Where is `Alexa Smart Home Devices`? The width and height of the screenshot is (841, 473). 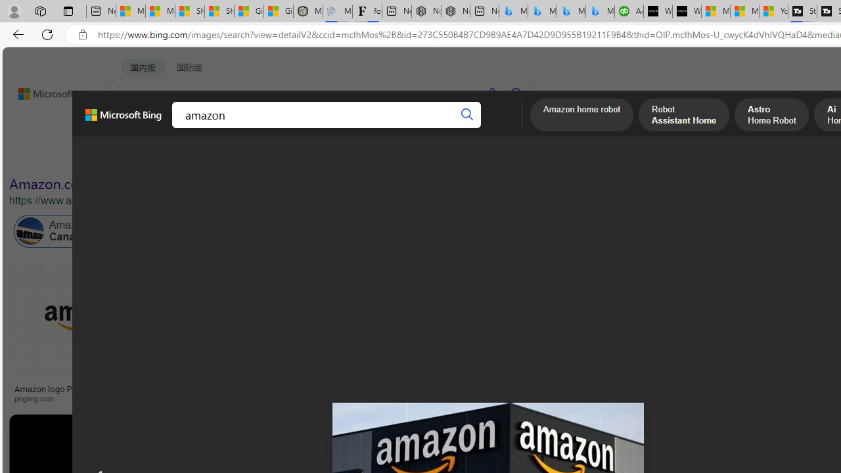
Alexa Smart Home Devices is located at coordinates (778, 384).